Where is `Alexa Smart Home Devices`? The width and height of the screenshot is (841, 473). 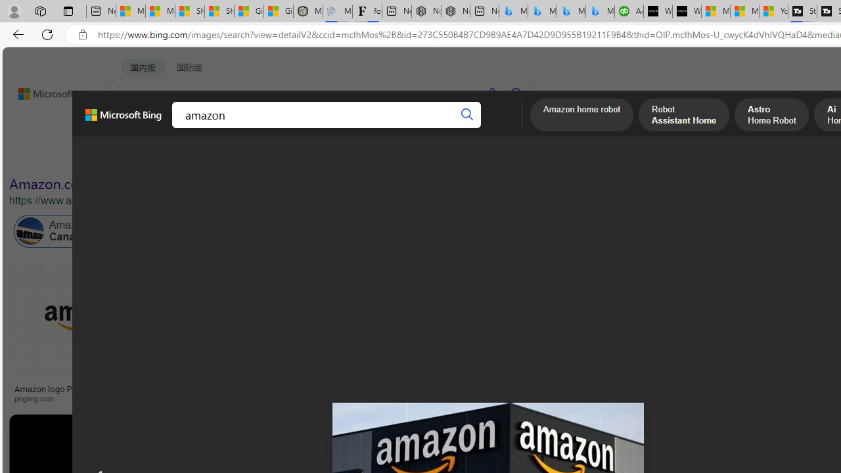
Alexa Smart Home Devices is located at coordinates (778, 384).